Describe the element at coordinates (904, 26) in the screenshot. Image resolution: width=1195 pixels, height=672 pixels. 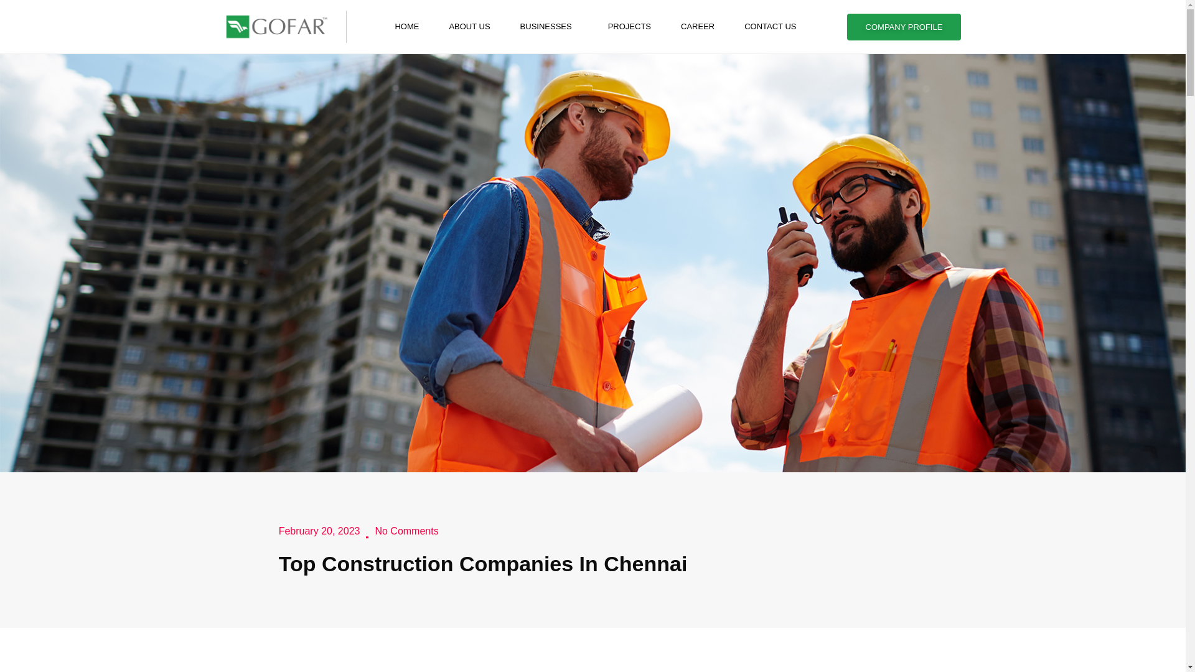
I see `COMPANY PROFILE` at that location.